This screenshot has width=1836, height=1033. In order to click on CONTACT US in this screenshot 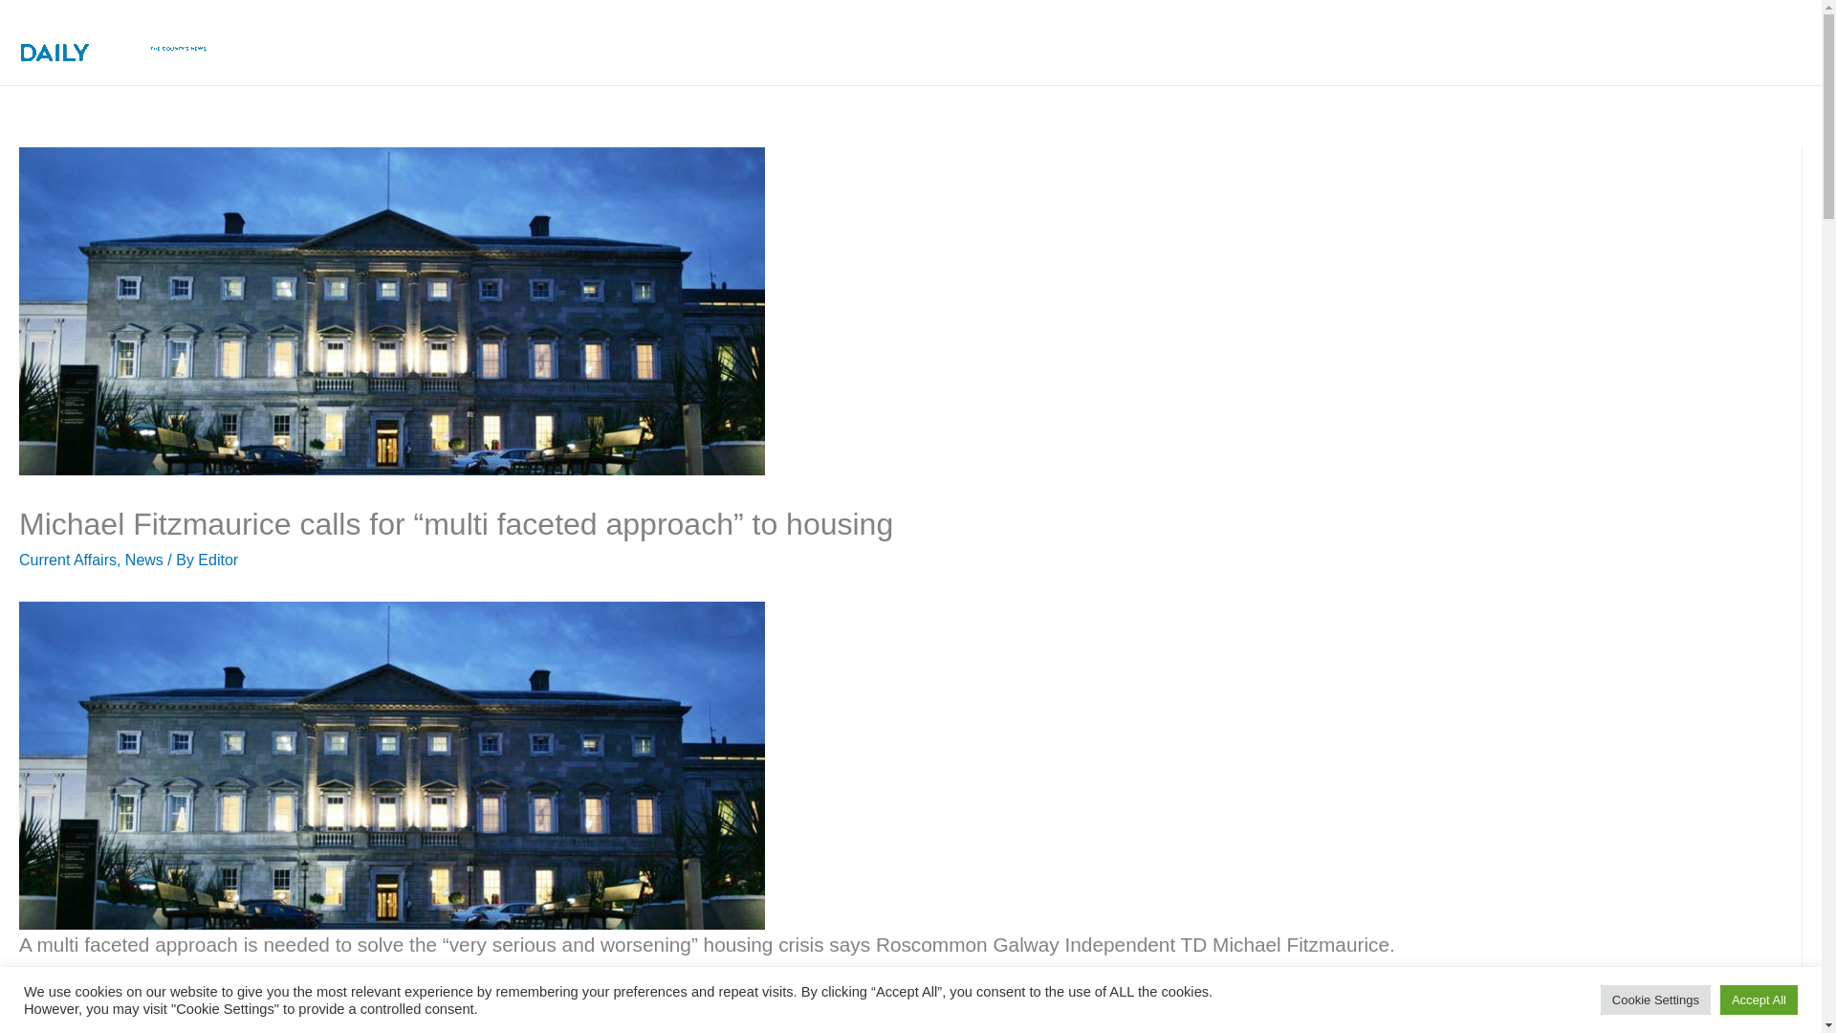, I will do `click(1729, 42)`.